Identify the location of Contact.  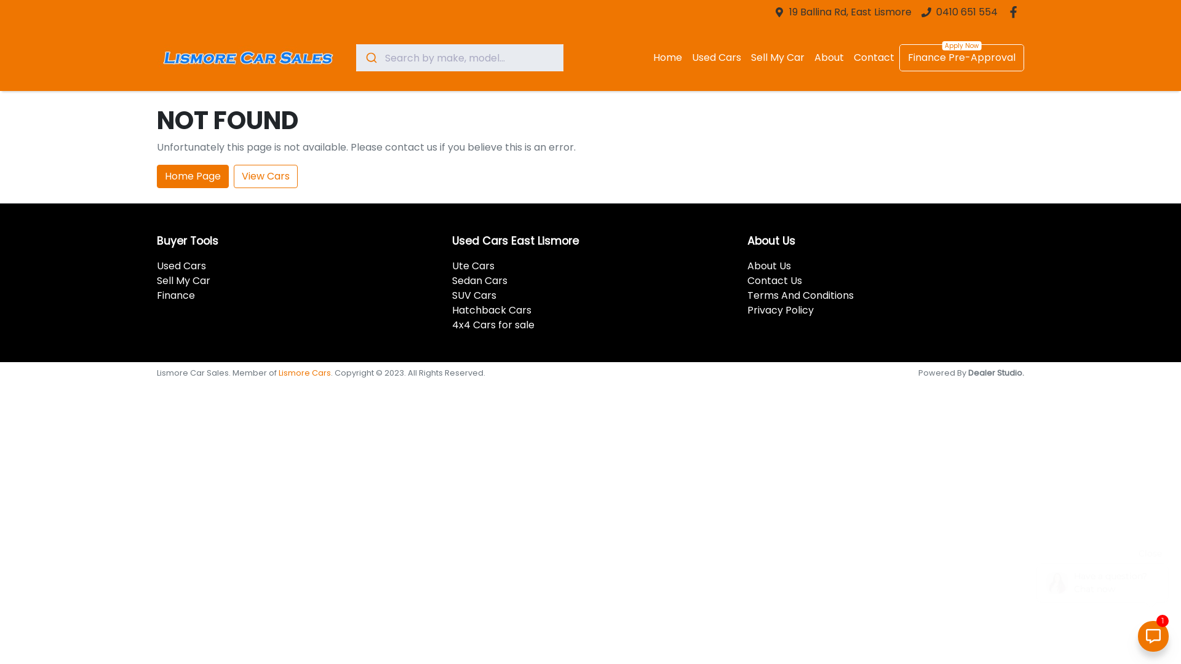
(874, 58).